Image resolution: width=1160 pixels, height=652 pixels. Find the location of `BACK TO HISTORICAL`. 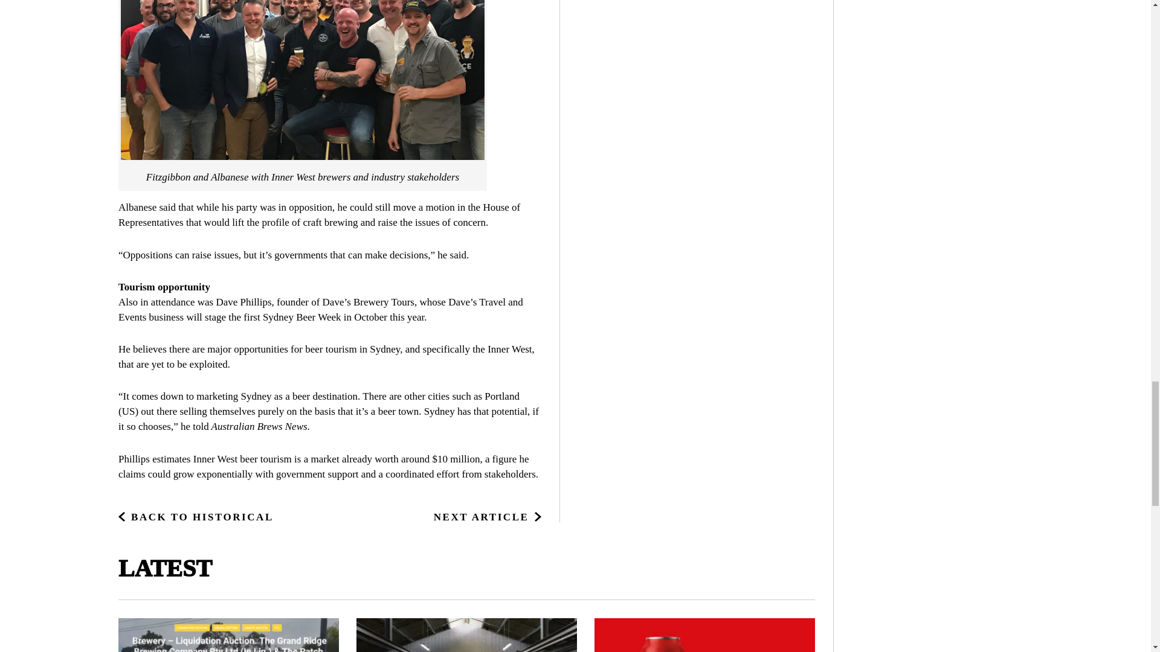

BACK TO HISTORICAL is located at coordinates (196, 517).